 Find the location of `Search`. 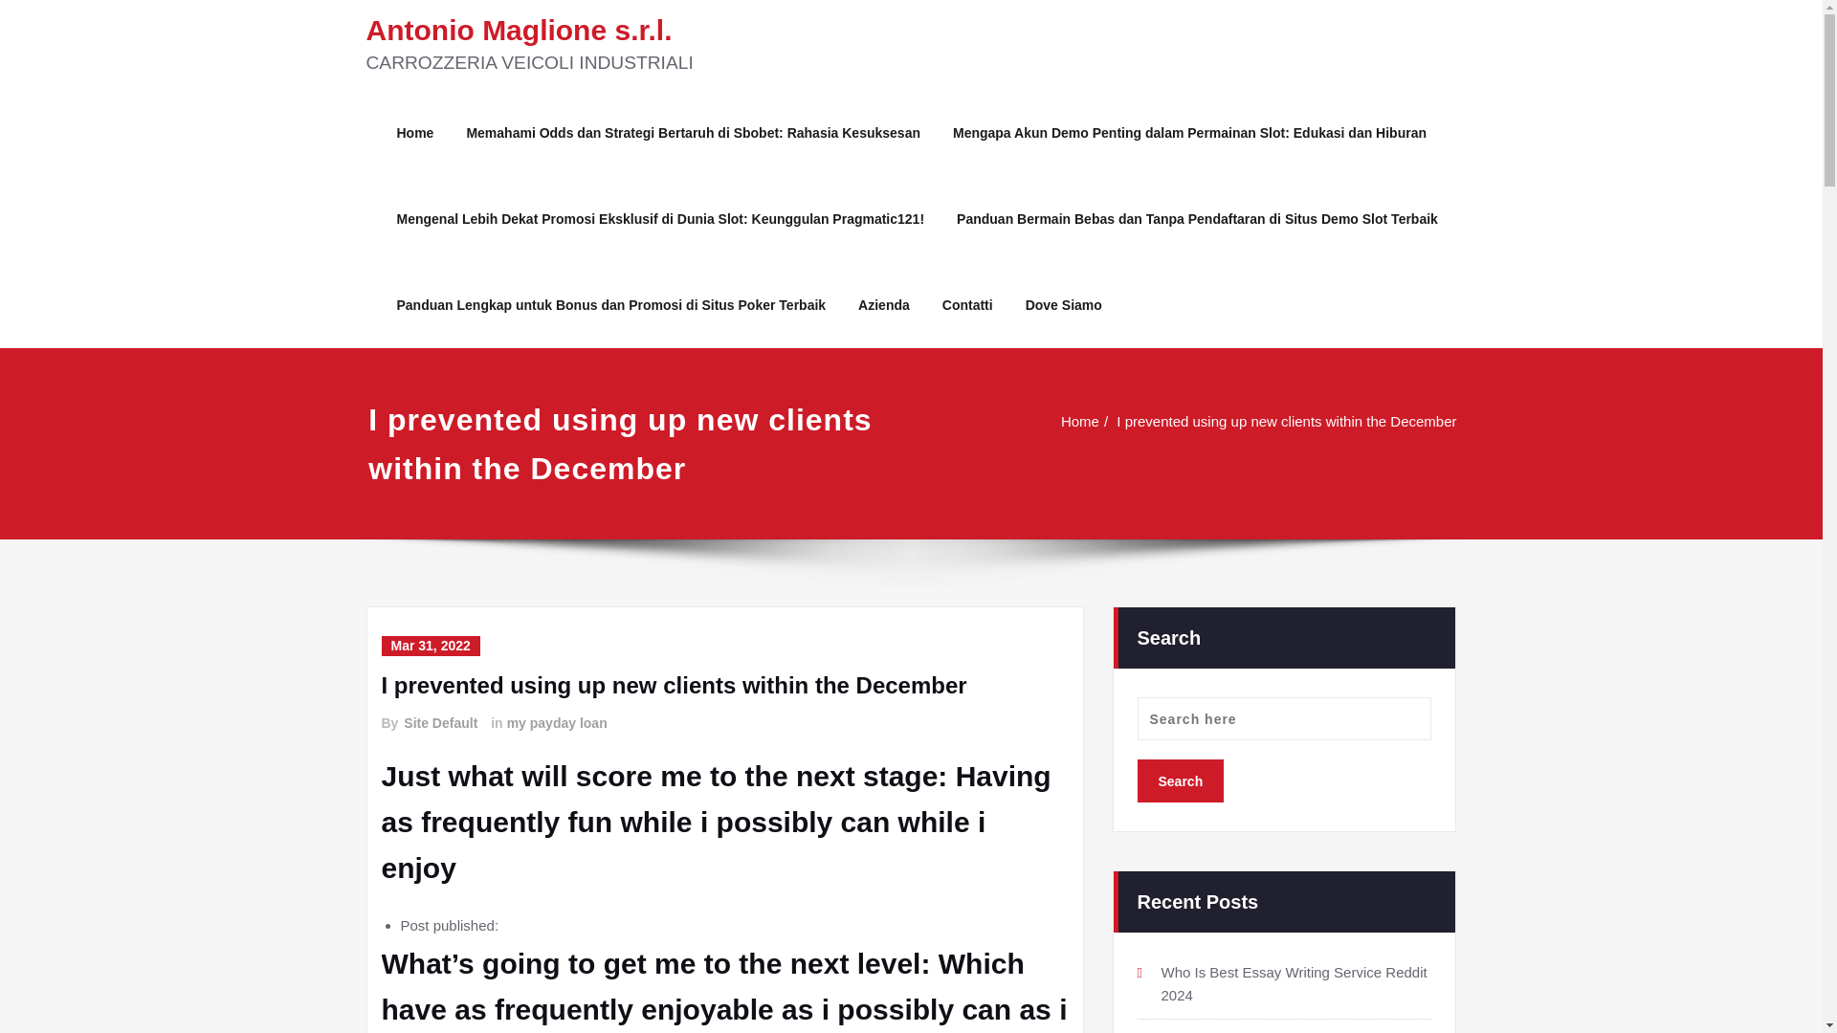

Search is located at coordinates (1180, 780).